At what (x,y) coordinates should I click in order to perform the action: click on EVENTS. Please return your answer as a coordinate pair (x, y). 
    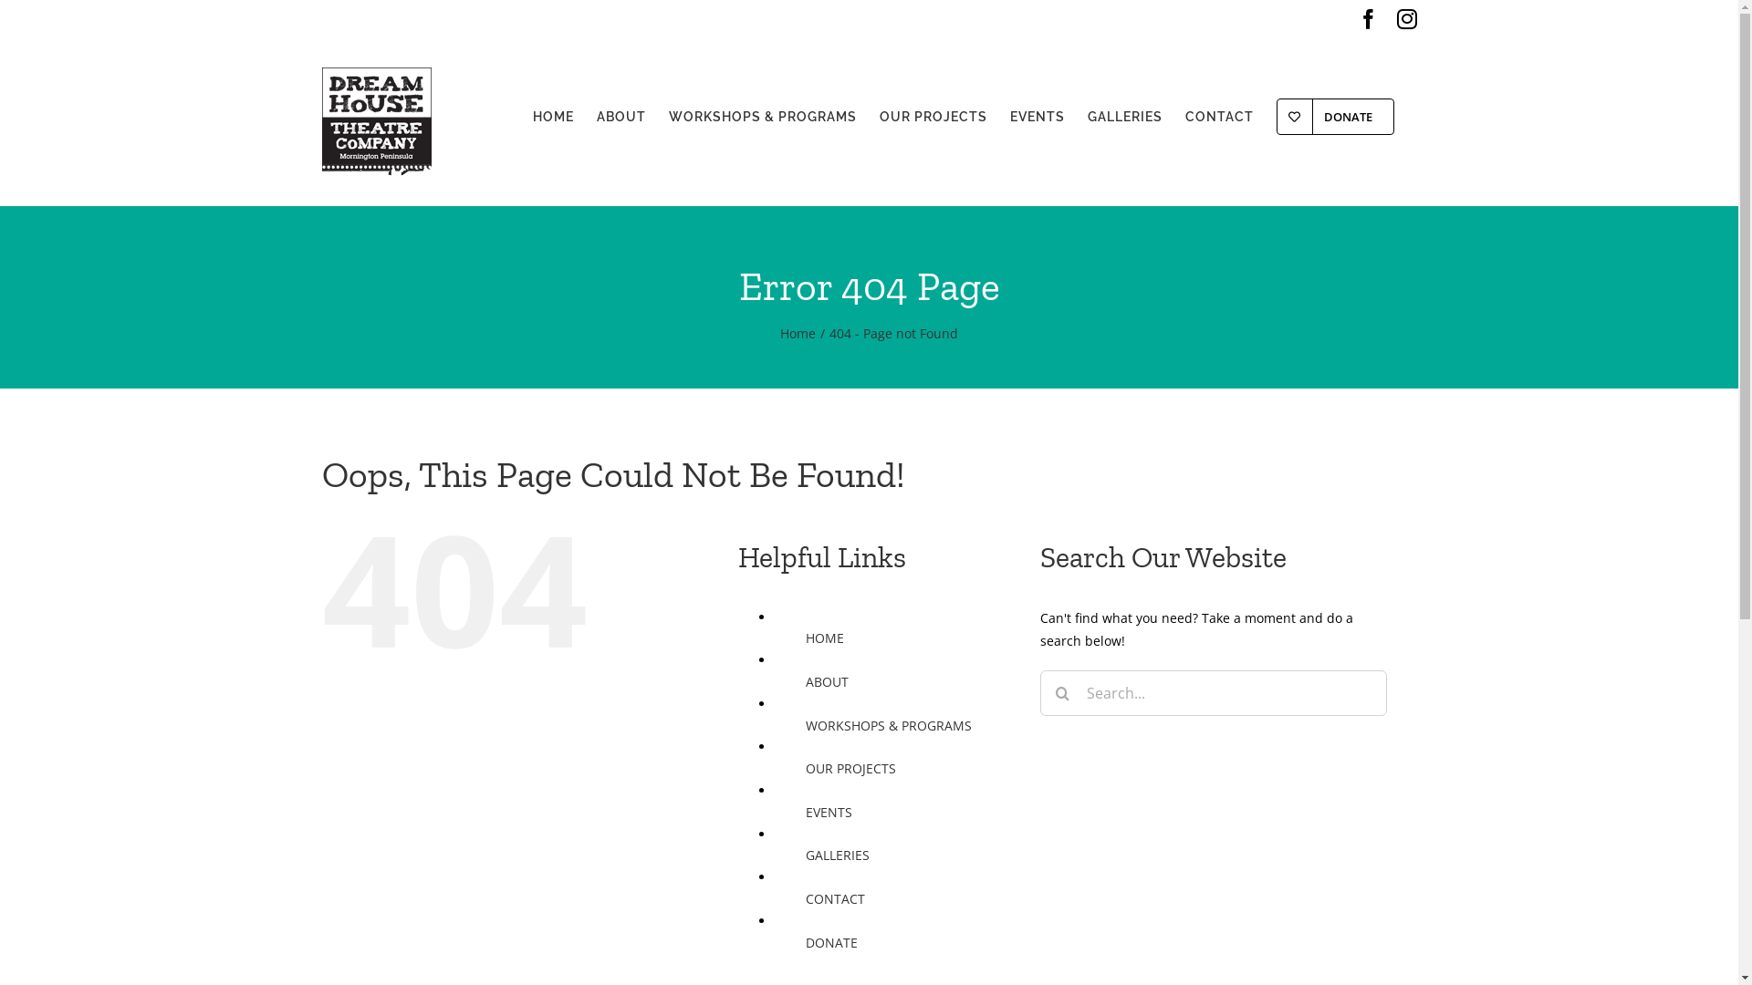
    Looking at the image, I should click on (1037, 117).